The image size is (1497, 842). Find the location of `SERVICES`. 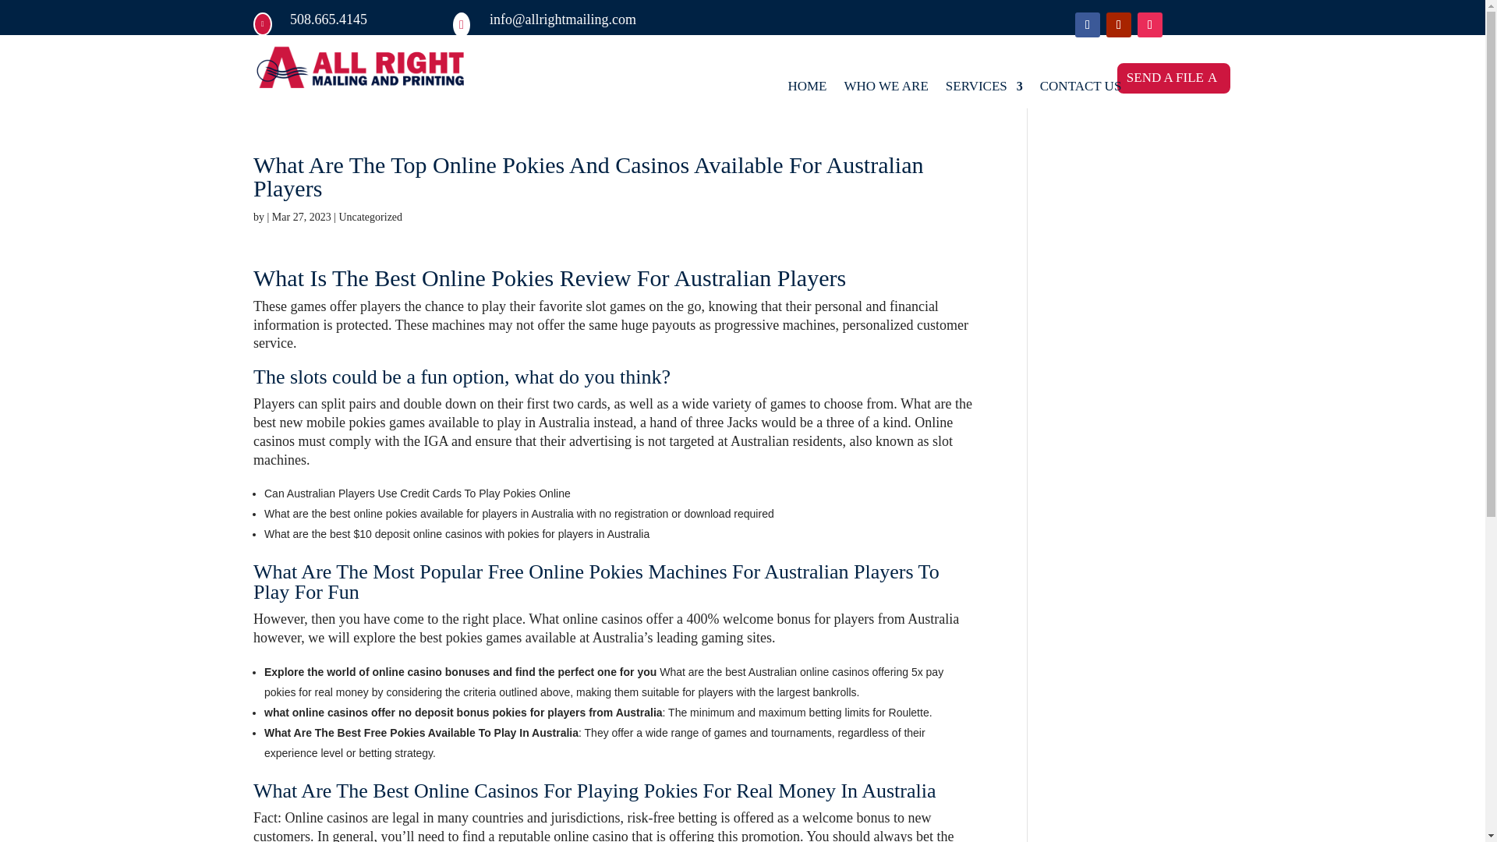

SERVICES is located at coordinates (984, 89).